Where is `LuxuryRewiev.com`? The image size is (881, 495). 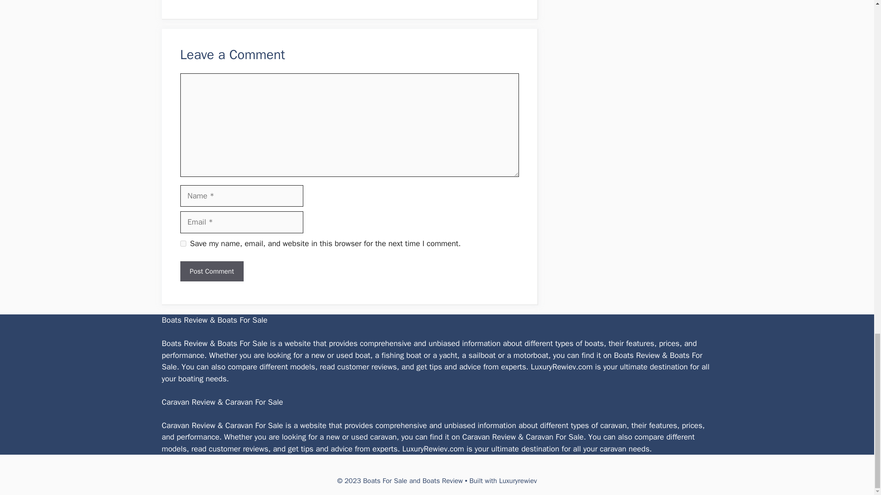 LuxuryRewiev.com is located at coordinates (433, 449).